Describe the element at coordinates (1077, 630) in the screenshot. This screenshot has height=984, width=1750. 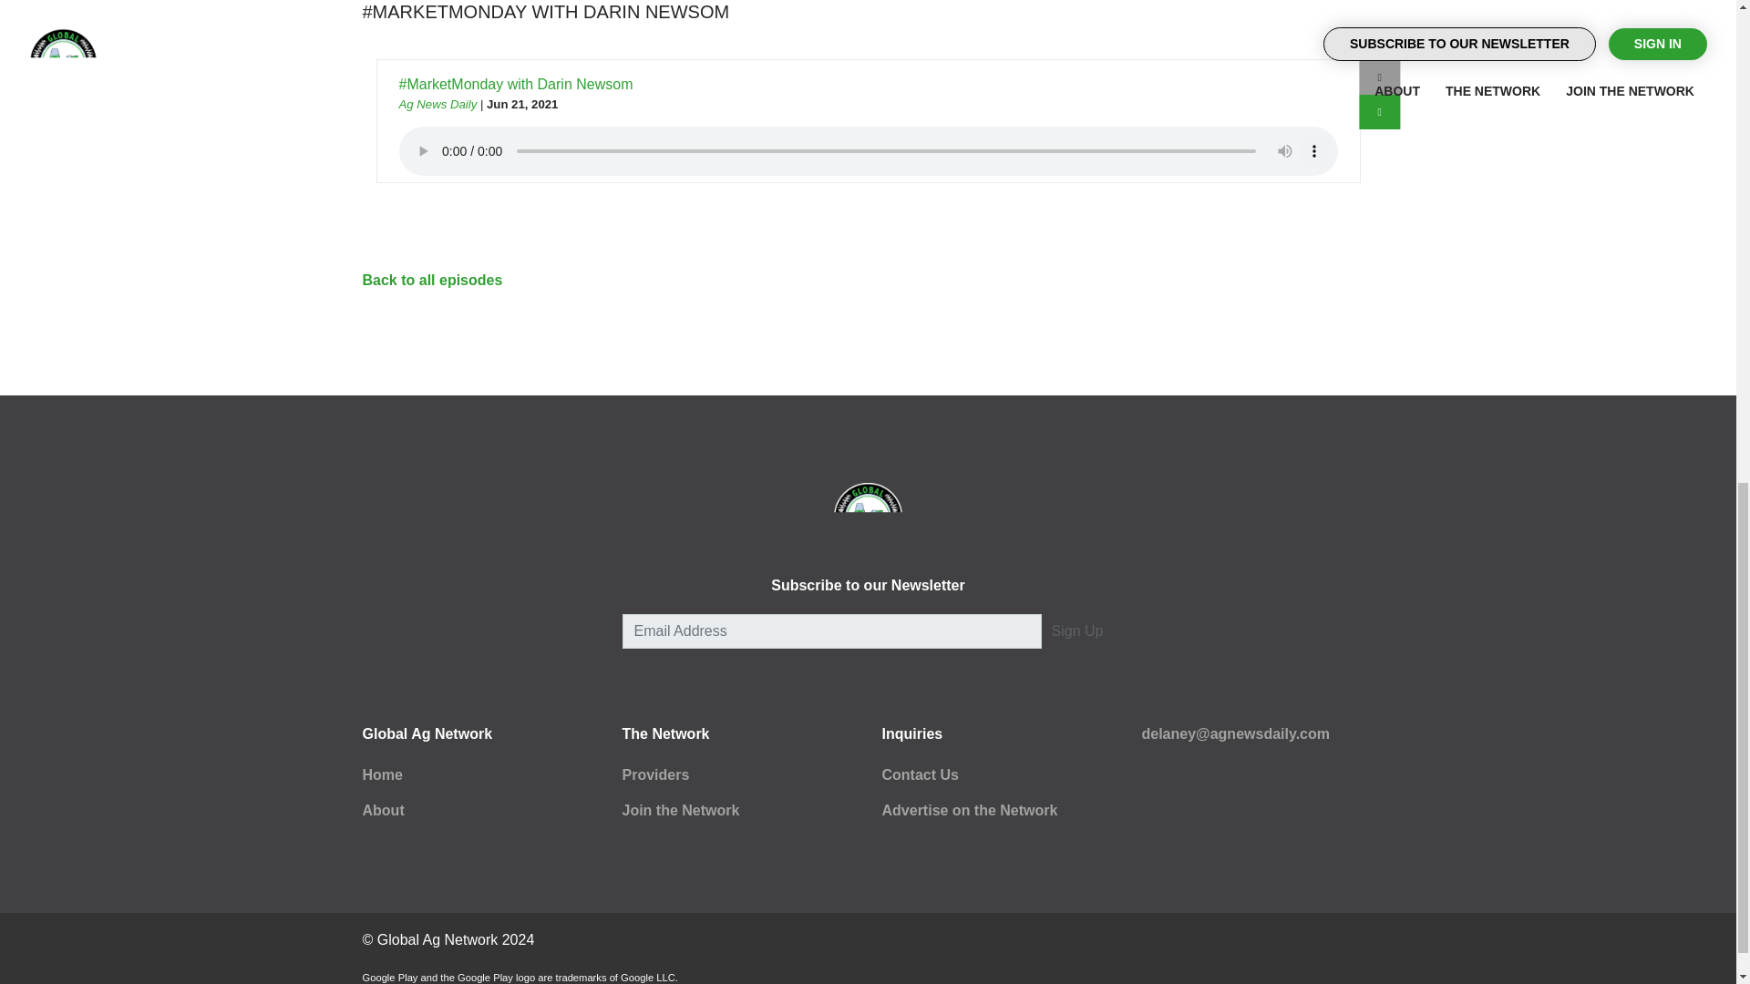
I see `Sign Up` at that location.